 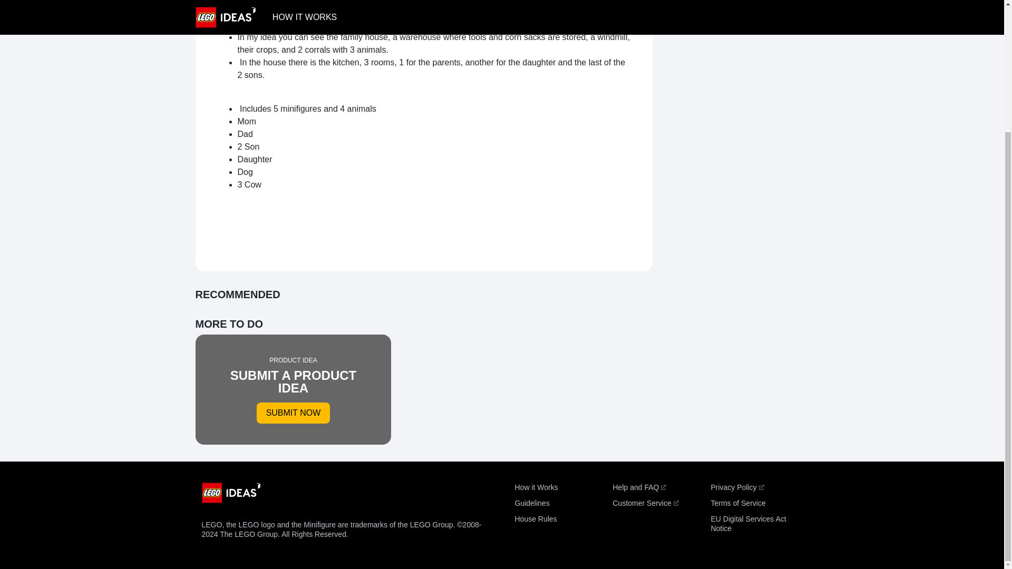 What do you see at coordinates (293, 389) in the screenshot?
I see `Help and FAQ` at bounding box center [293, 389].